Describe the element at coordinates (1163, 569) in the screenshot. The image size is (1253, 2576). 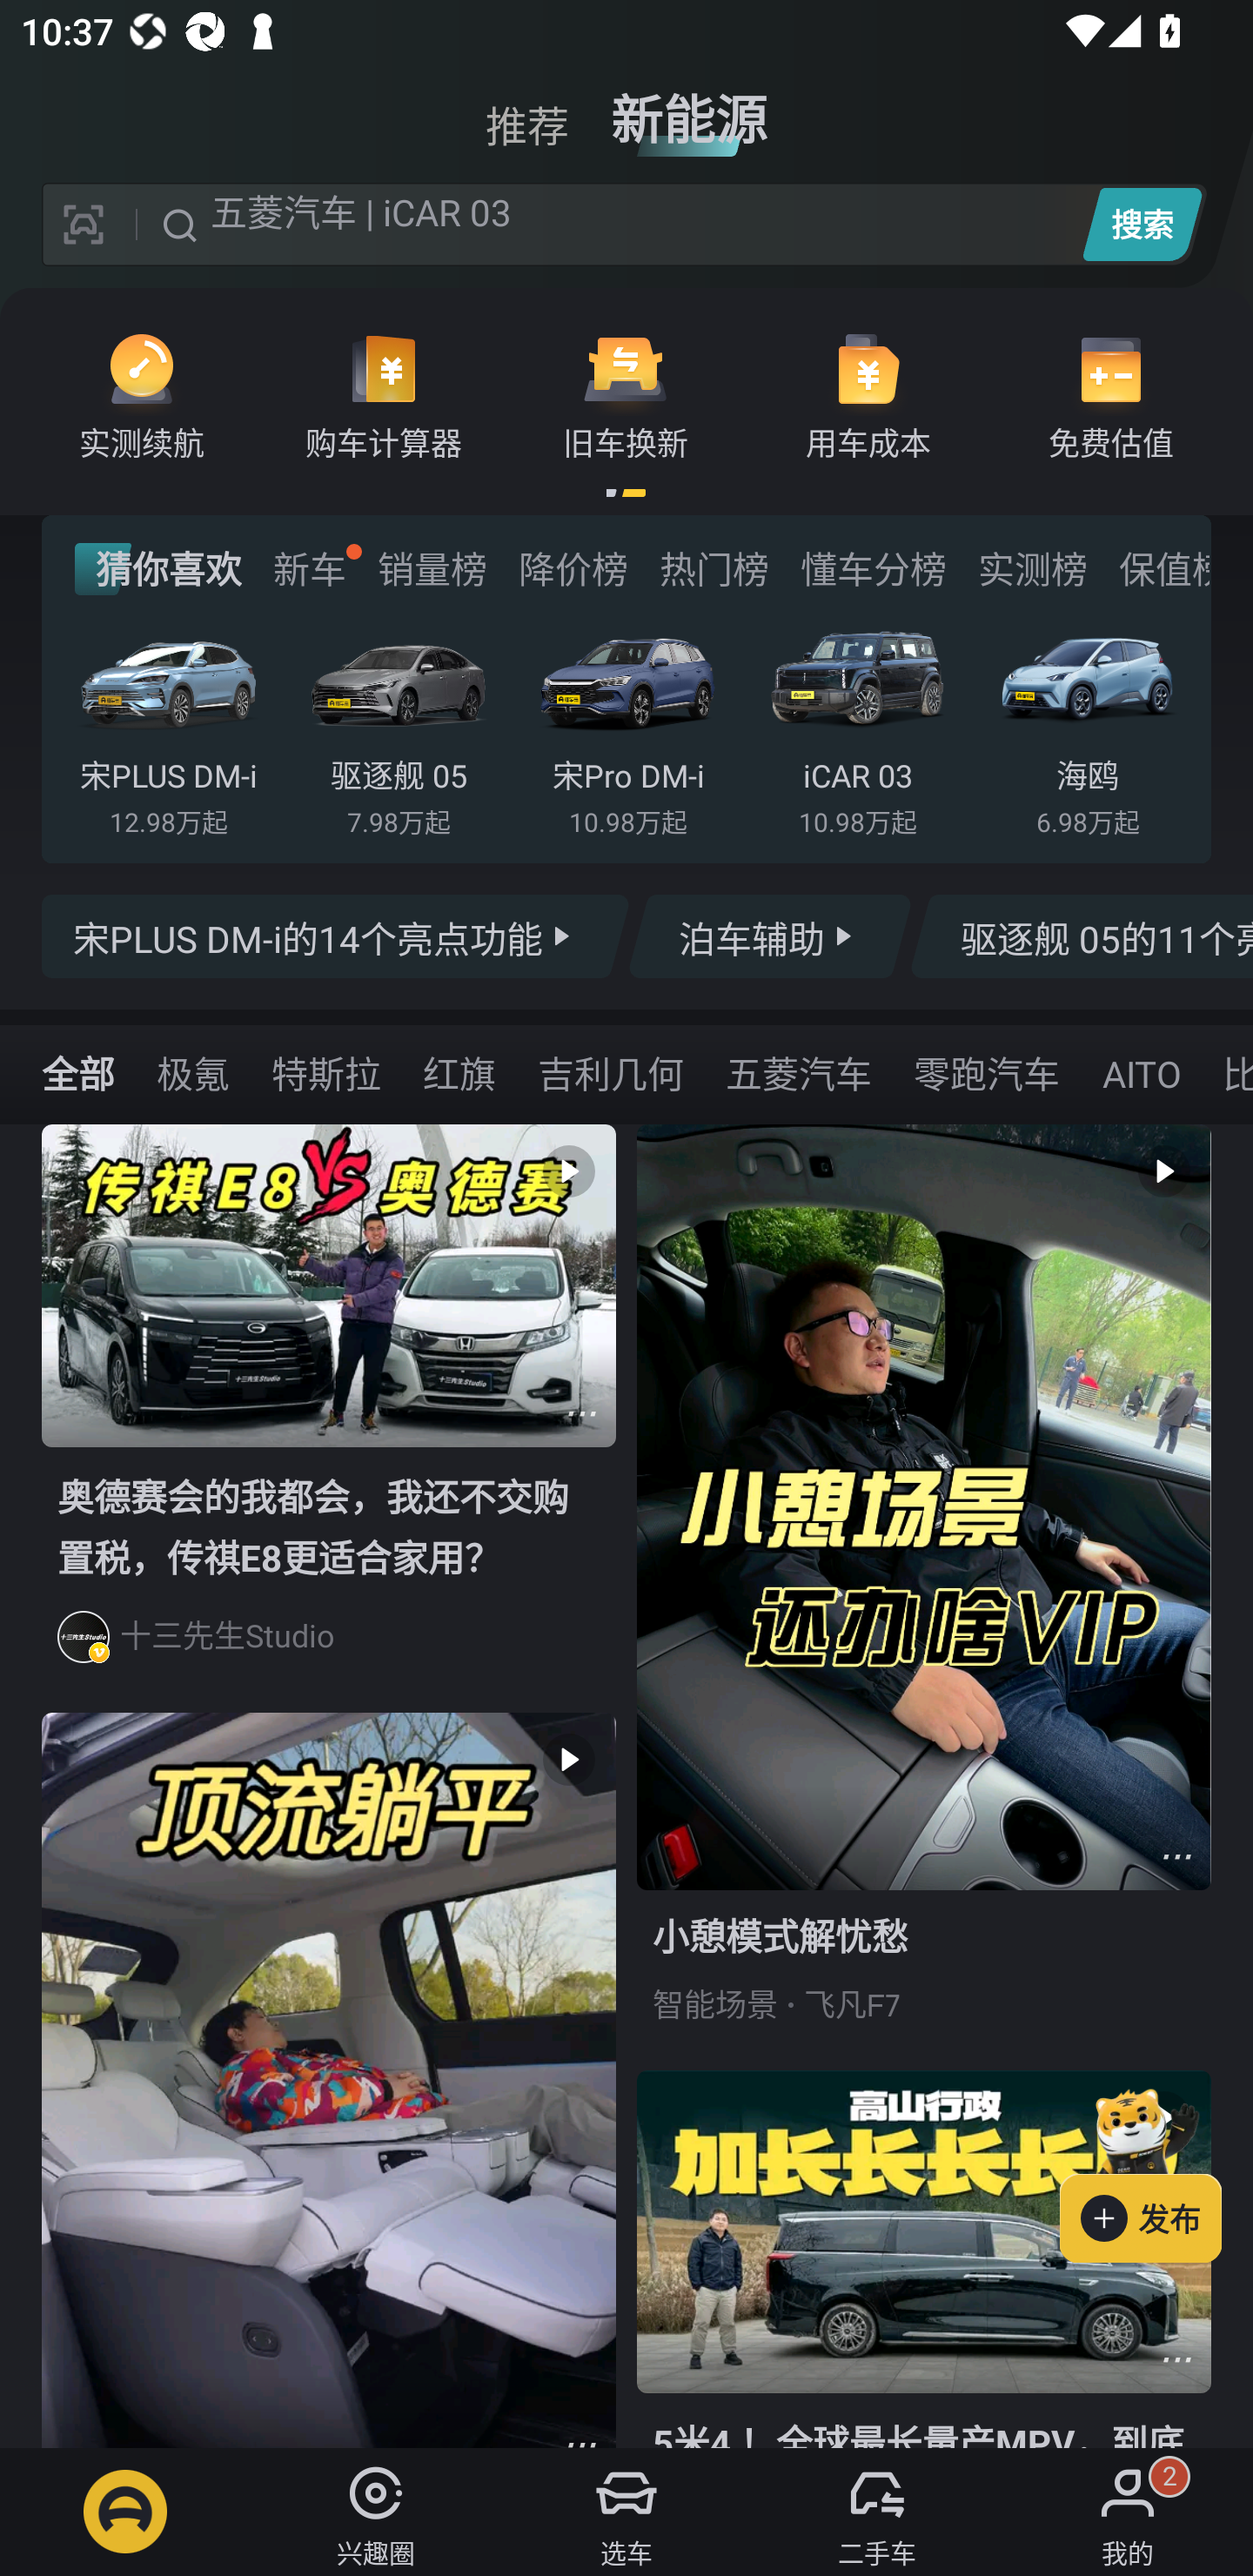
I see `保值榜` at that location.